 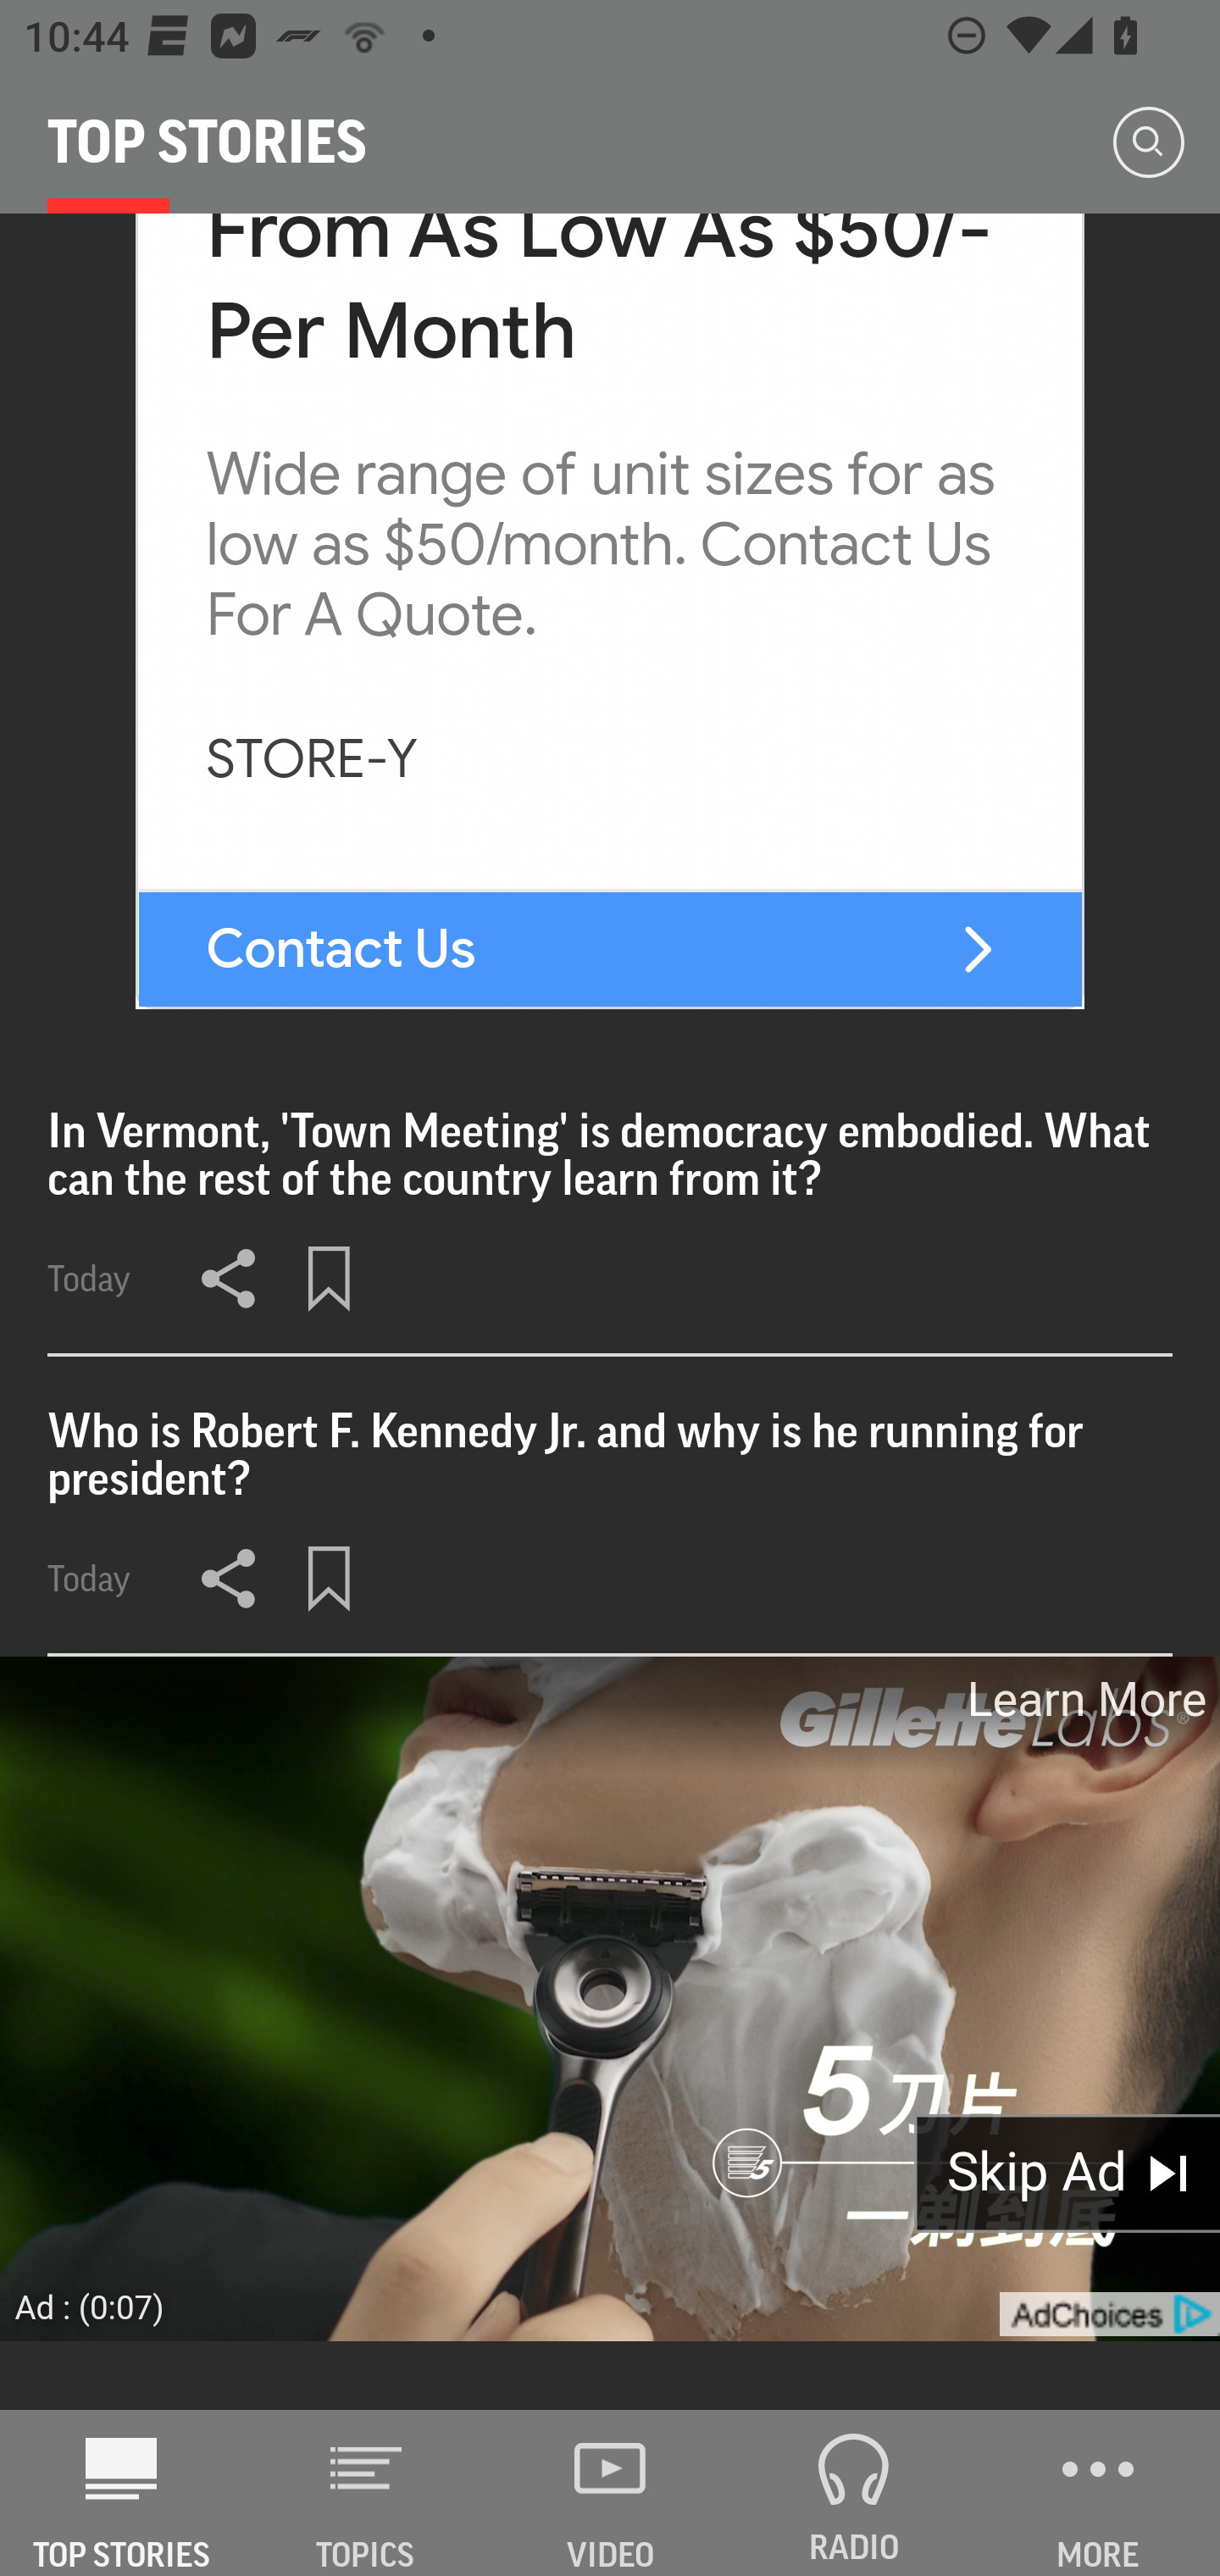 What do you see at coordinates (1084, 1698) in the screenshot?
I see `Learn More` at bounding box center [1084, 1698].